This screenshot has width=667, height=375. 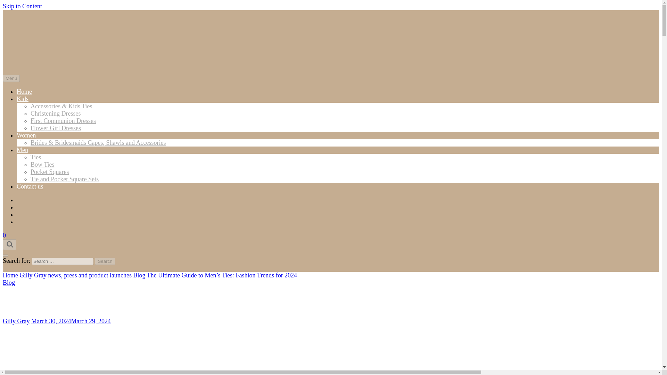 What do you see at coordinates (4, 235) in the screenshot?
I see `View your shopping cart` at bounding box center [4, 235].